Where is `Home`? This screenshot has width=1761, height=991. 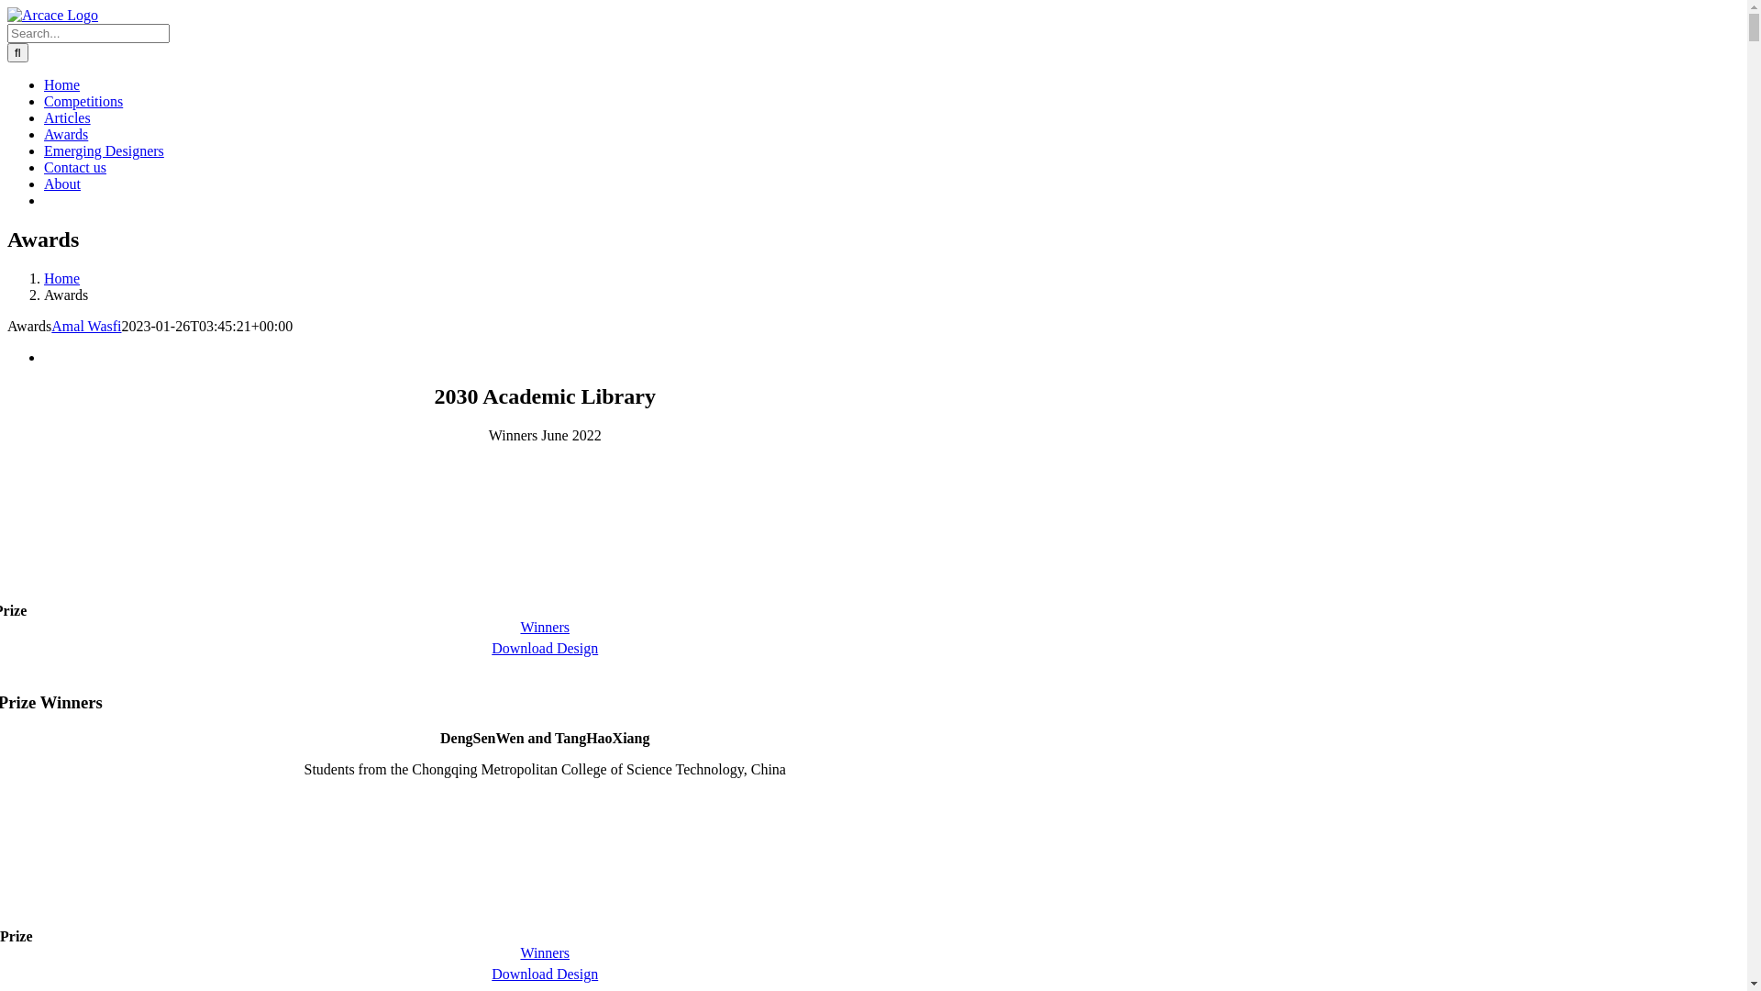 Home is located at coordinates (62, 278).